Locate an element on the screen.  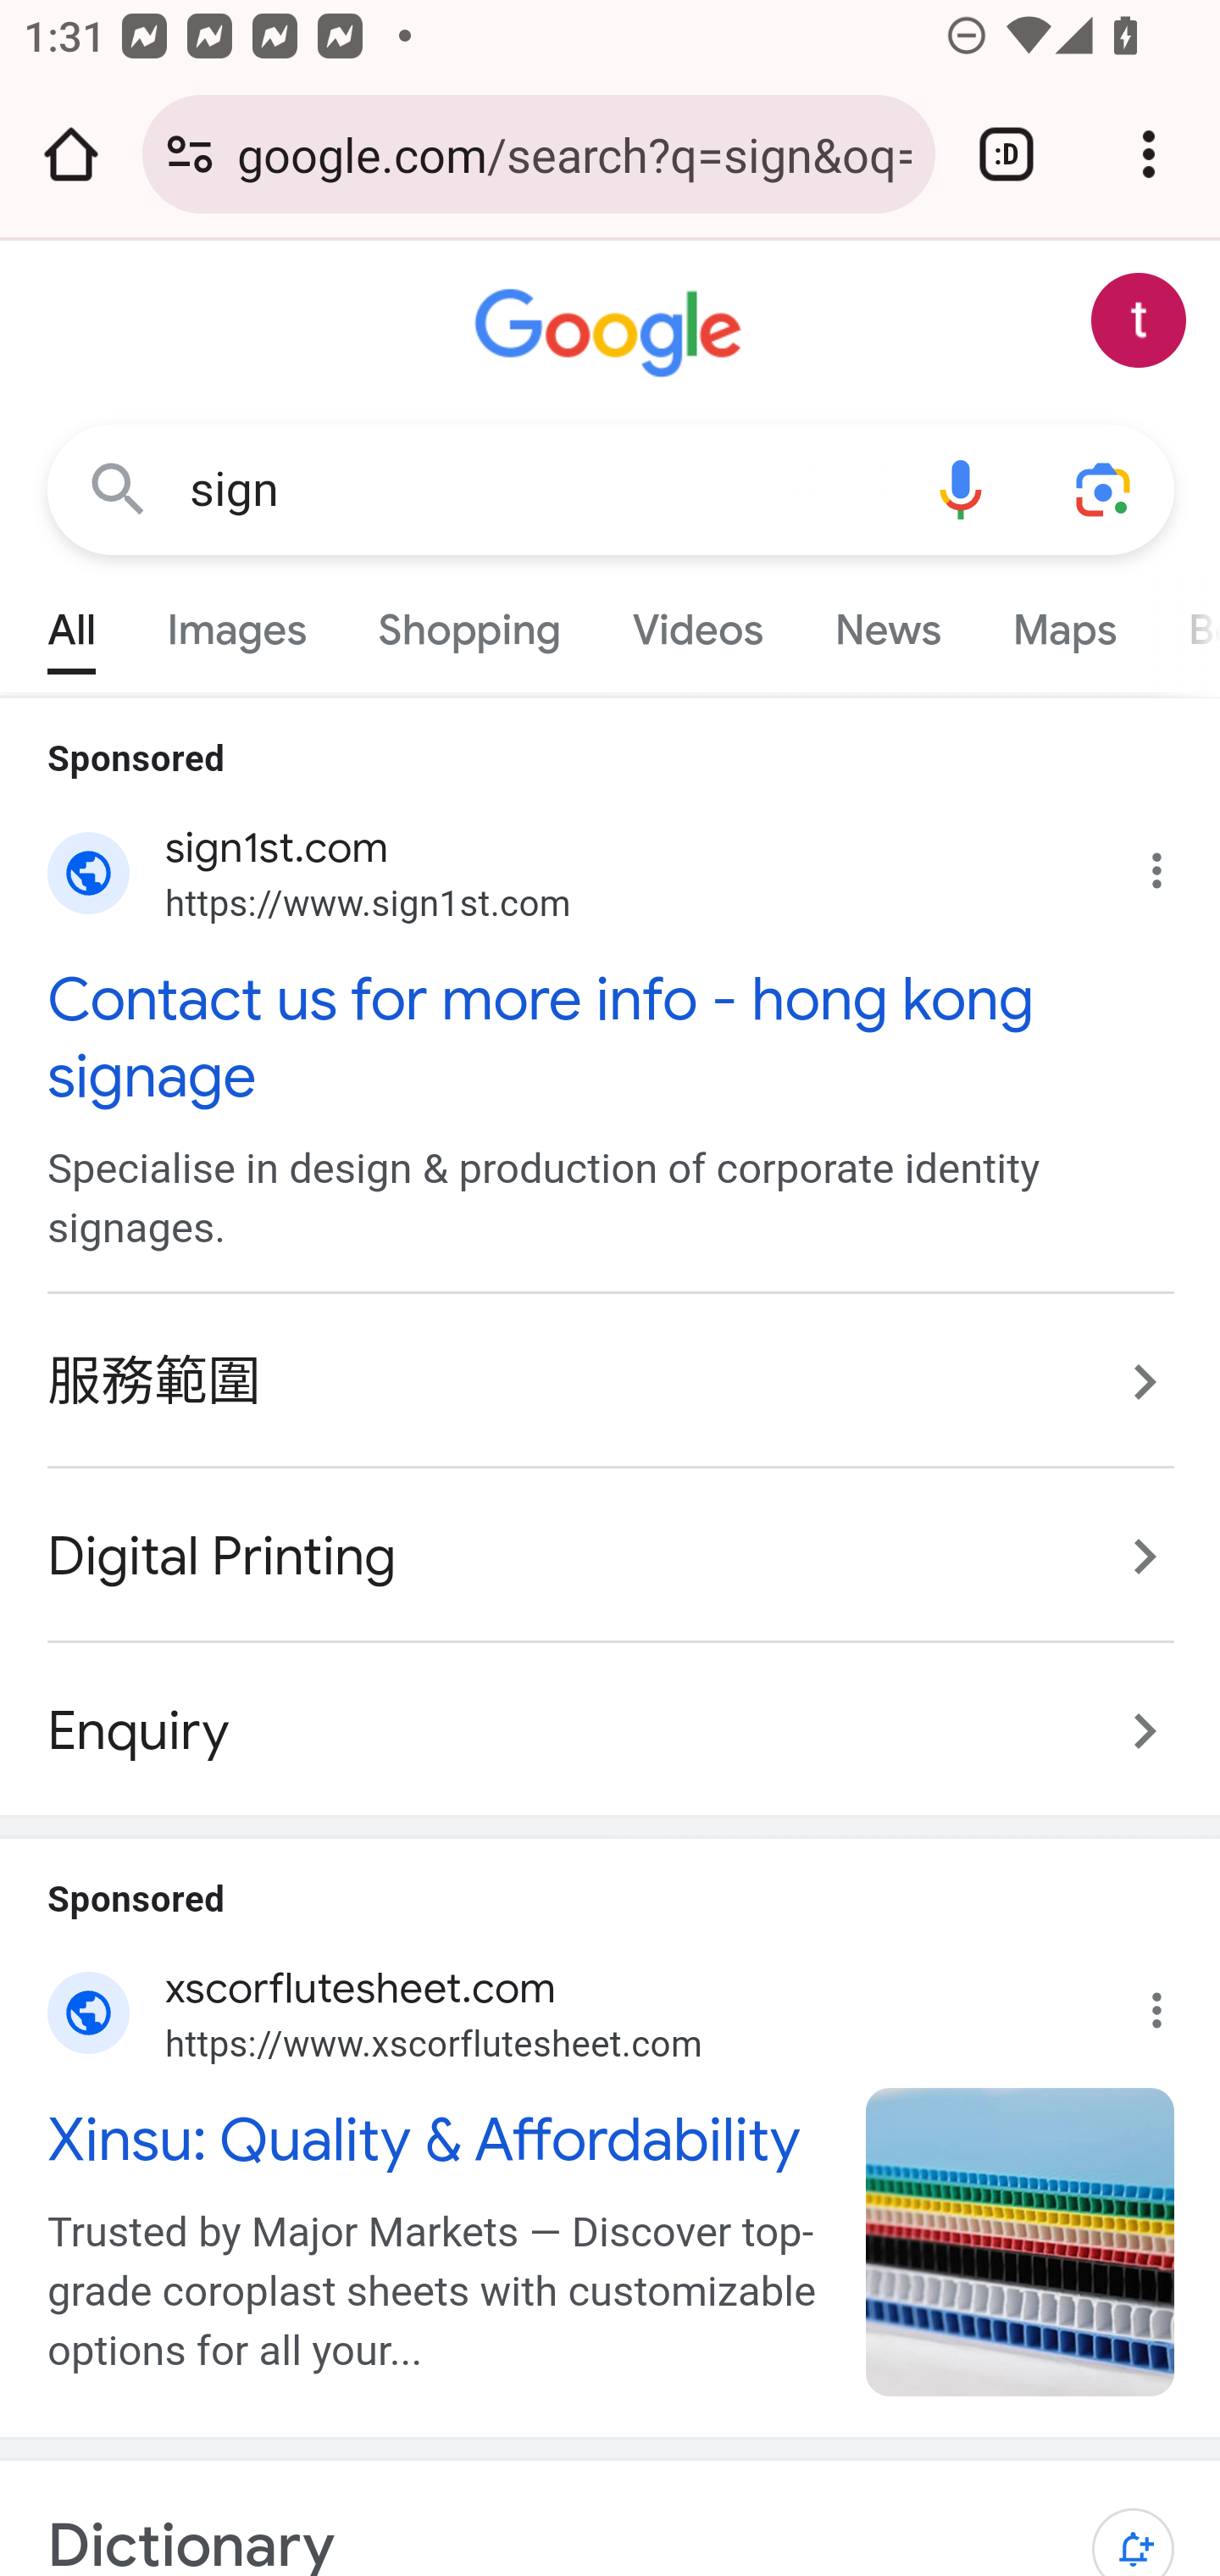
Images is located at coordinates (237, 622).